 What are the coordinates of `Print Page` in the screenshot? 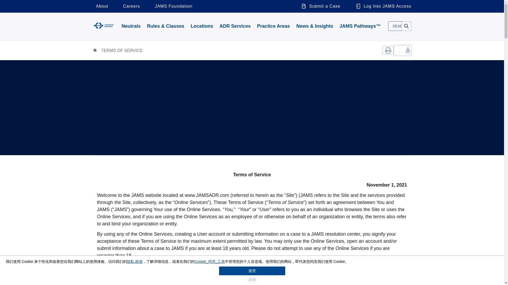 It's located at (388, 50).